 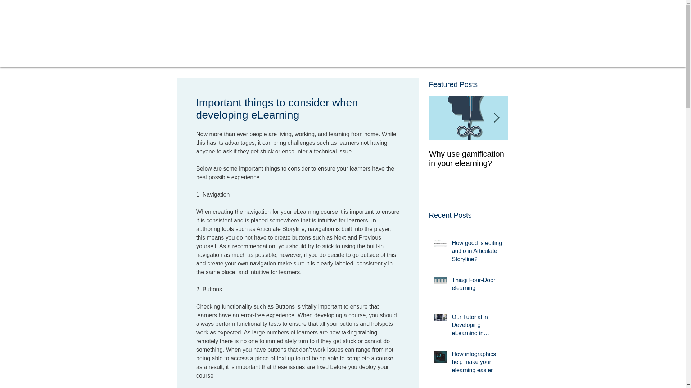 What do you see at coordinates (469, 158) in the screenshot?
I see `Why use gamification in your elearning?` at bounding box center [469, 158].